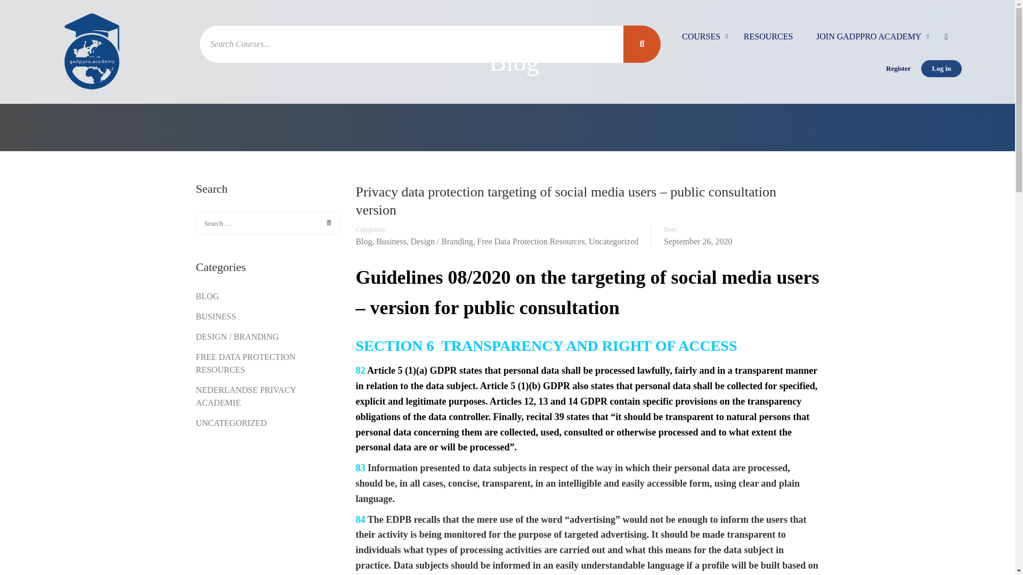  I want to click on Business, so click(391, 242).